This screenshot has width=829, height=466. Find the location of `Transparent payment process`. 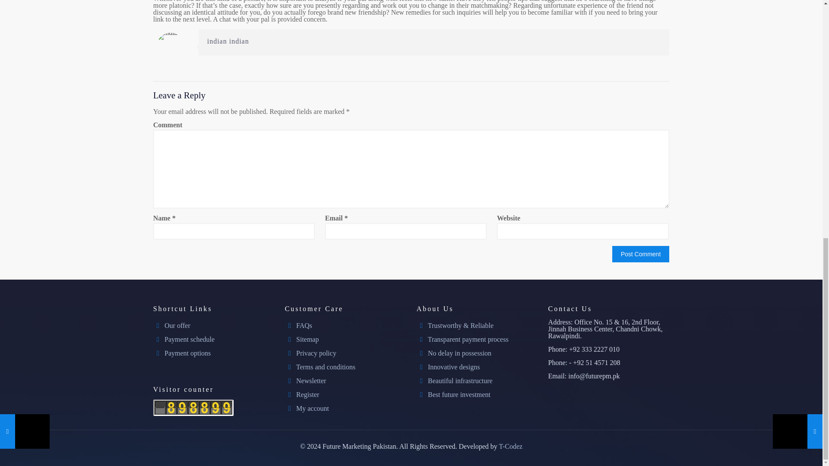

Transparent payment process is located at coordinates (468, 339).